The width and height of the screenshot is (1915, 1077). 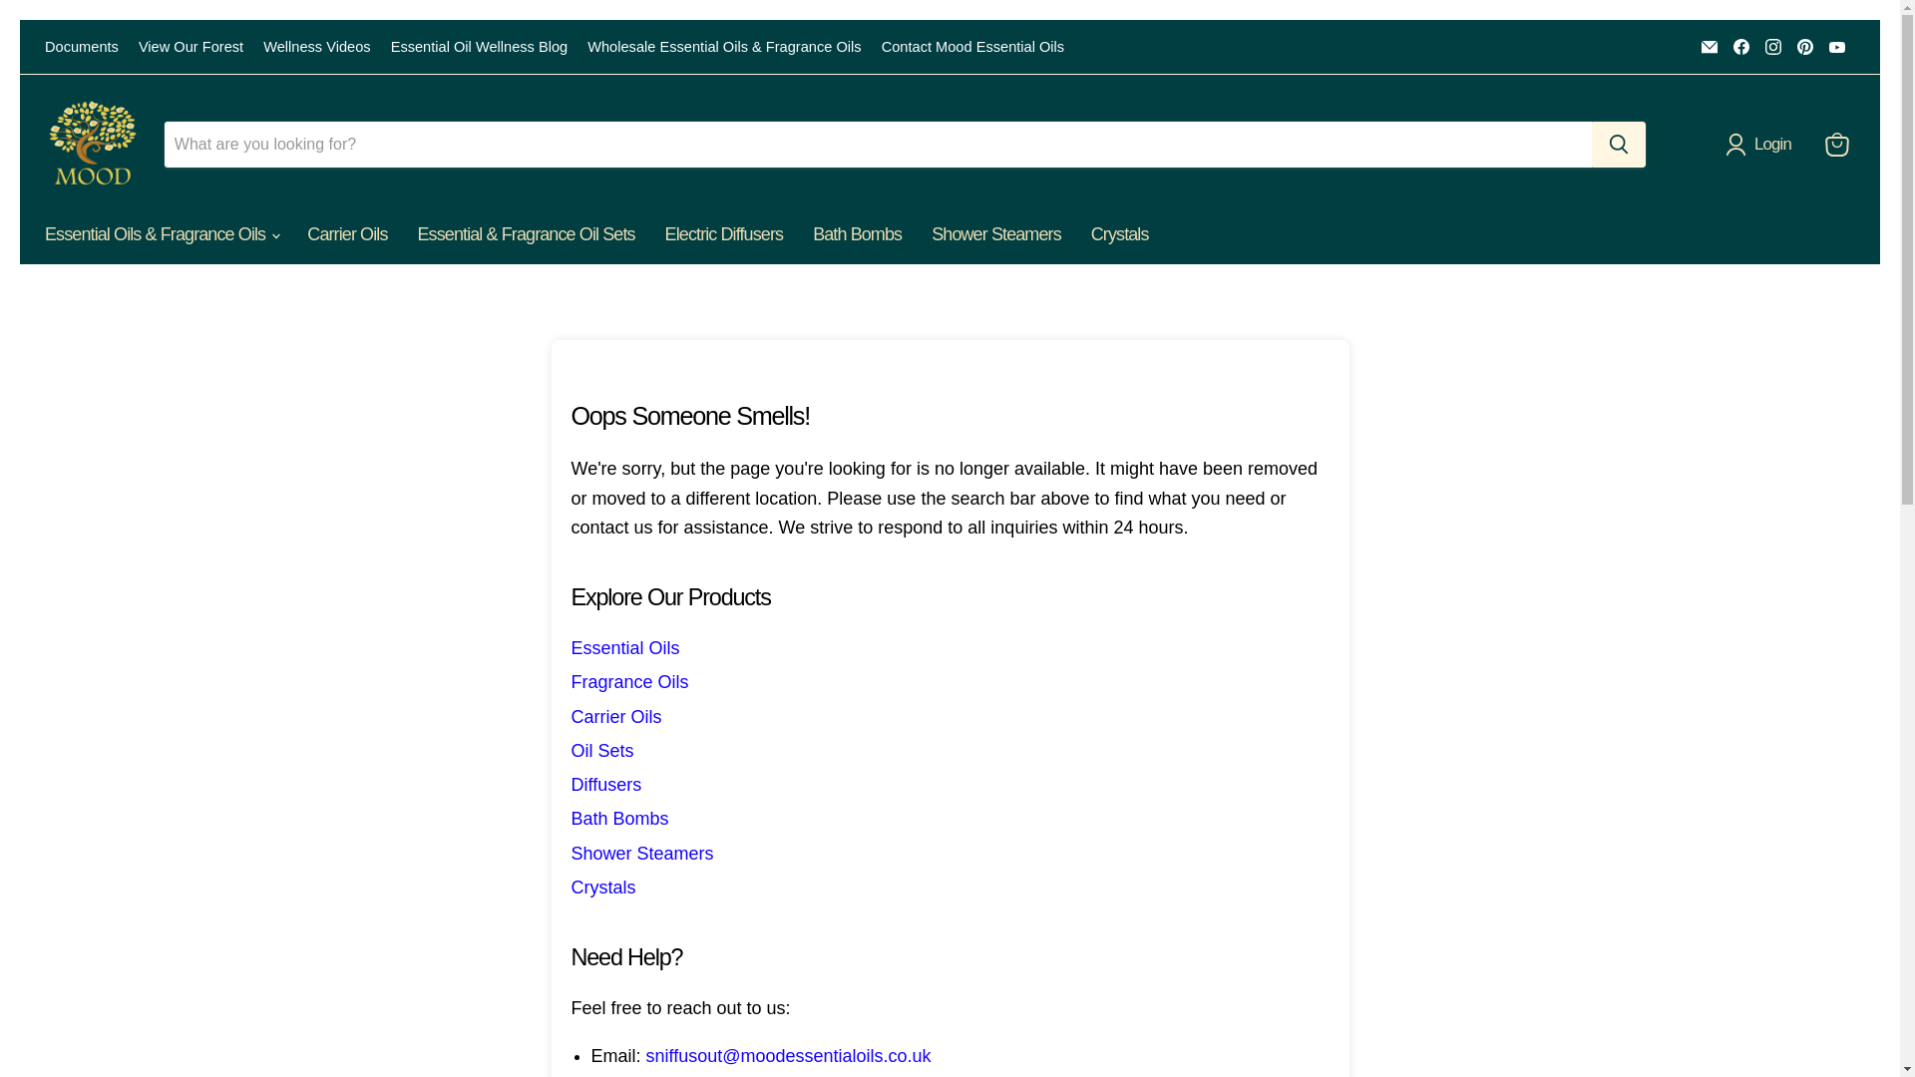 What do you see at coordinates (858, 233) in the screenshot?
I see `Bath Bombs` at bounding box center [858, 233].